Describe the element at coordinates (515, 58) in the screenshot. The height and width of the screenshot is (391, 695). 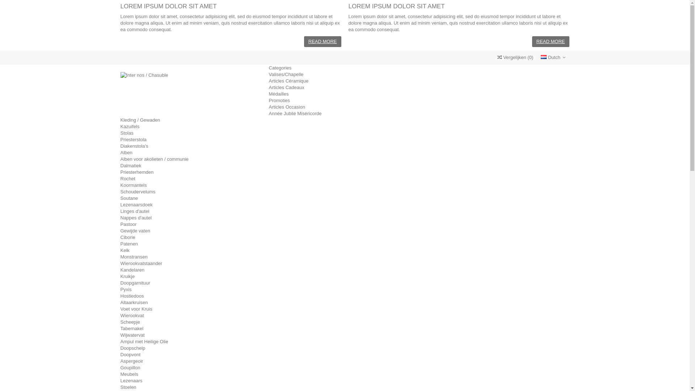
I see `Vergelijken (0)` at that location.